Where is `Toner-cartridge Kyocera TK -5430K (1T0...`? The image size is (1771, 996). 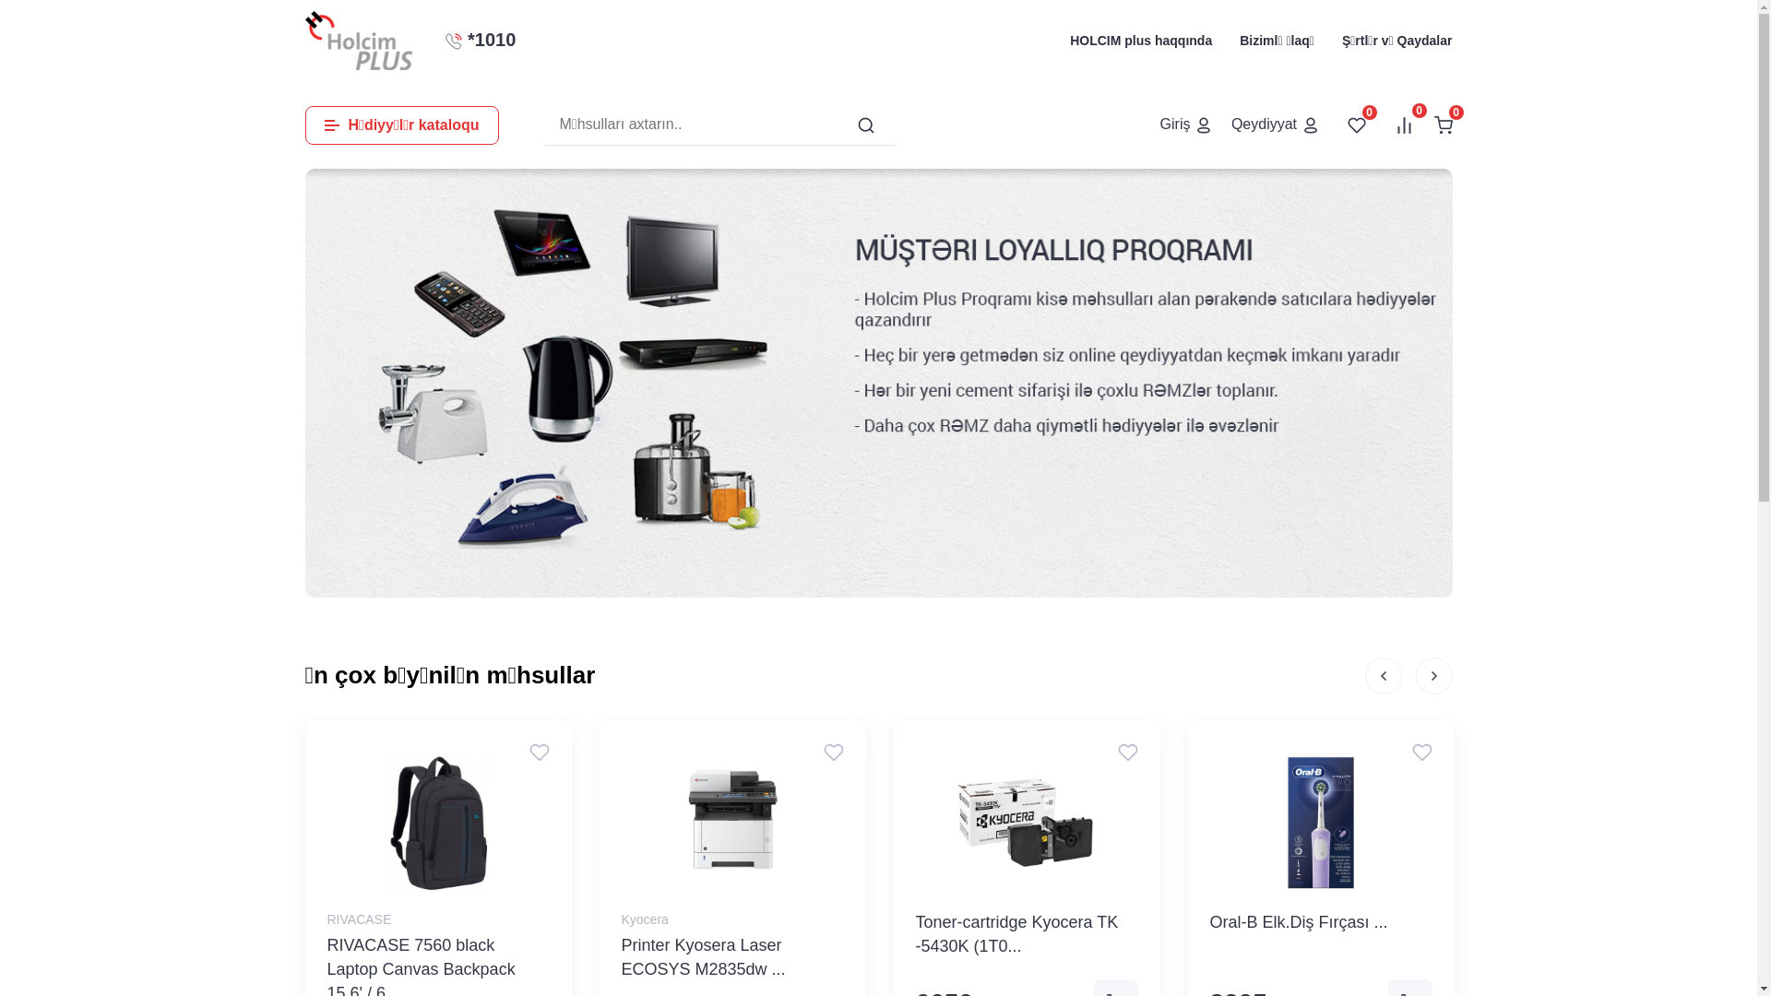
Toner-cartridge Kyocera TK -5430K (1T0... is located at coordinates (1026, 935).